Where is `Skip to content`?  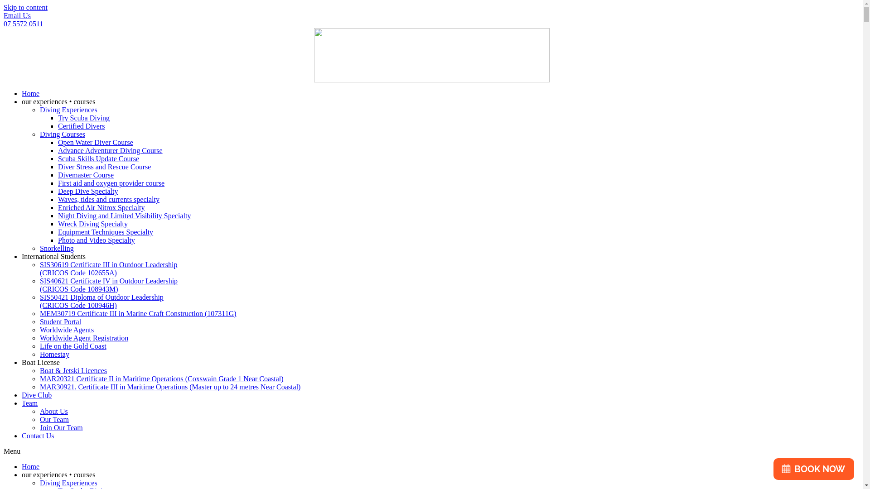 Skip to content is located at coordinates (25, 7).